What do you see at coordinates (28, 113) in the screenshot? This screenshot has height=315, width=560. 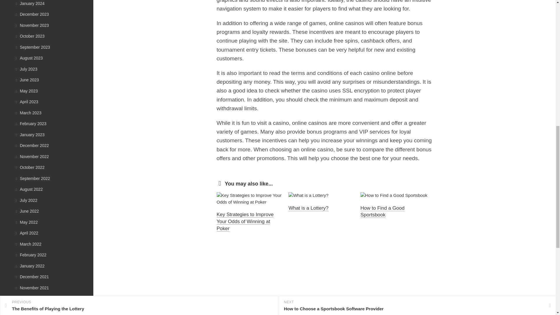 I see `March 2023` at bounding box center [28, 113].